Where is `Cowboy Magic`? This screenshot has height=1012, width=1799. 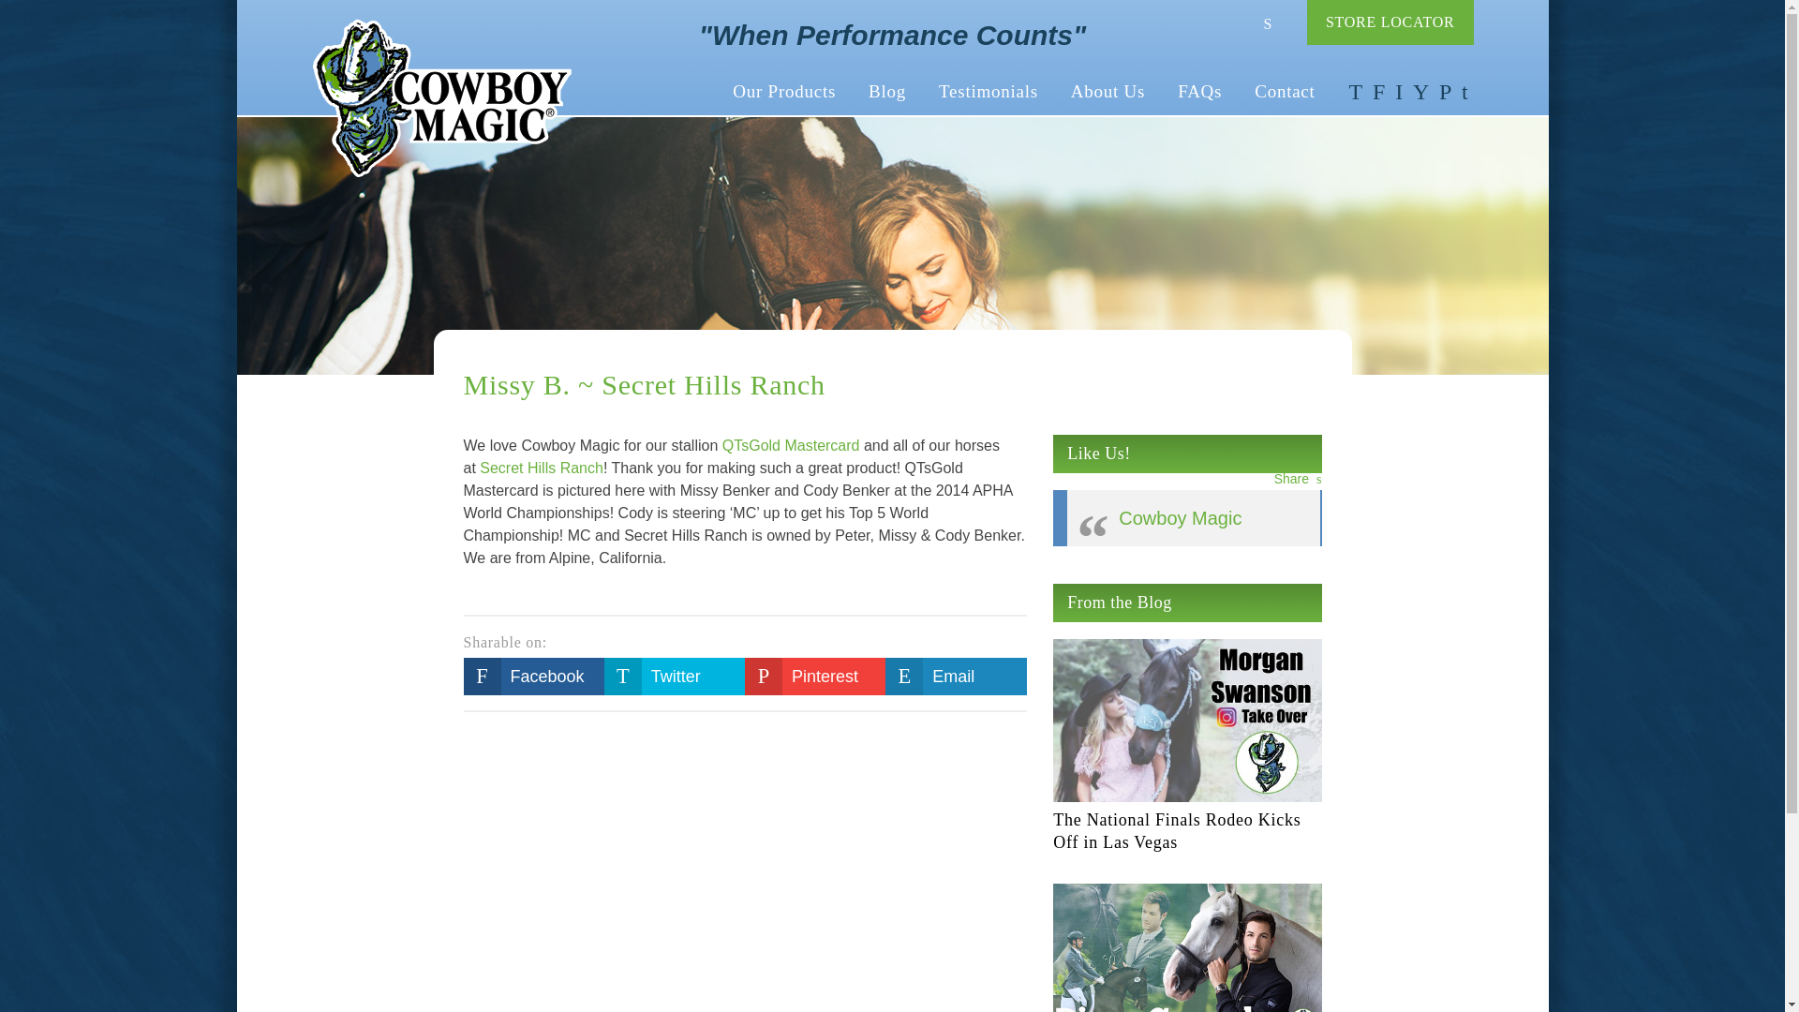 Cowboy Magic is located at coordinates (441, 99).